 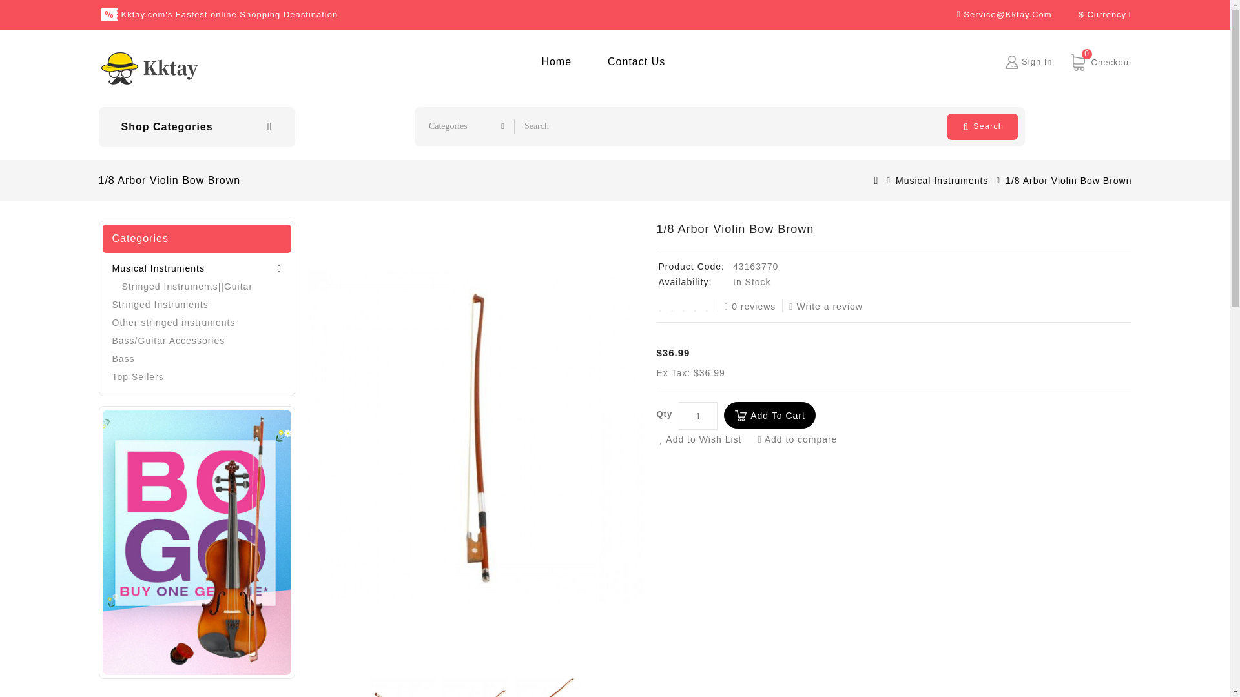 I want to click on Top Sellers, so click(x=196, y=359).